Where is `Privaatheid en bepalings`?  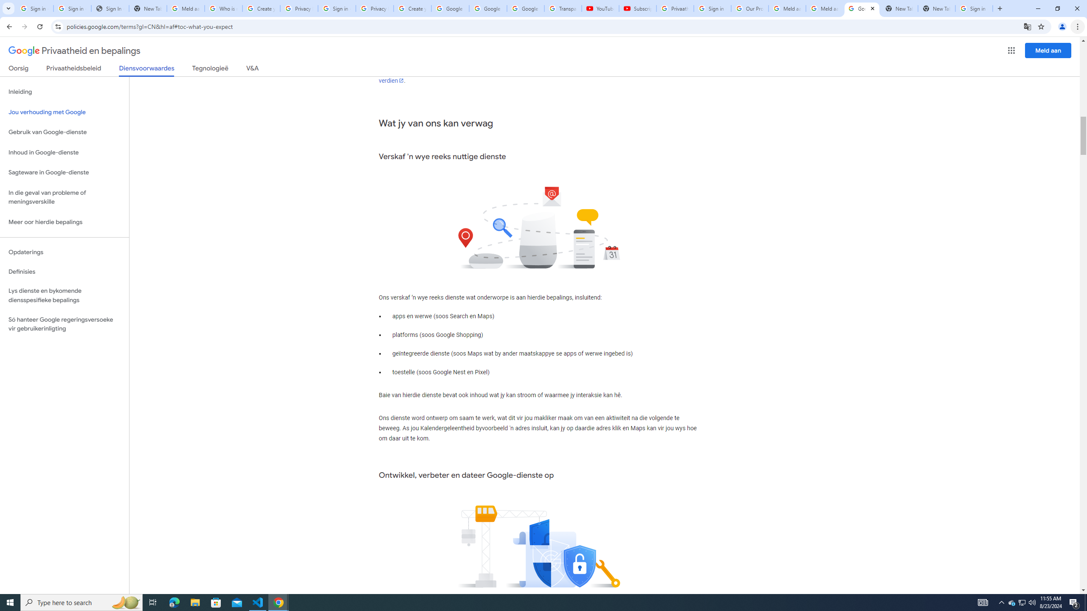 Privaatheid en bepalings is located at coordinates (74, 51).